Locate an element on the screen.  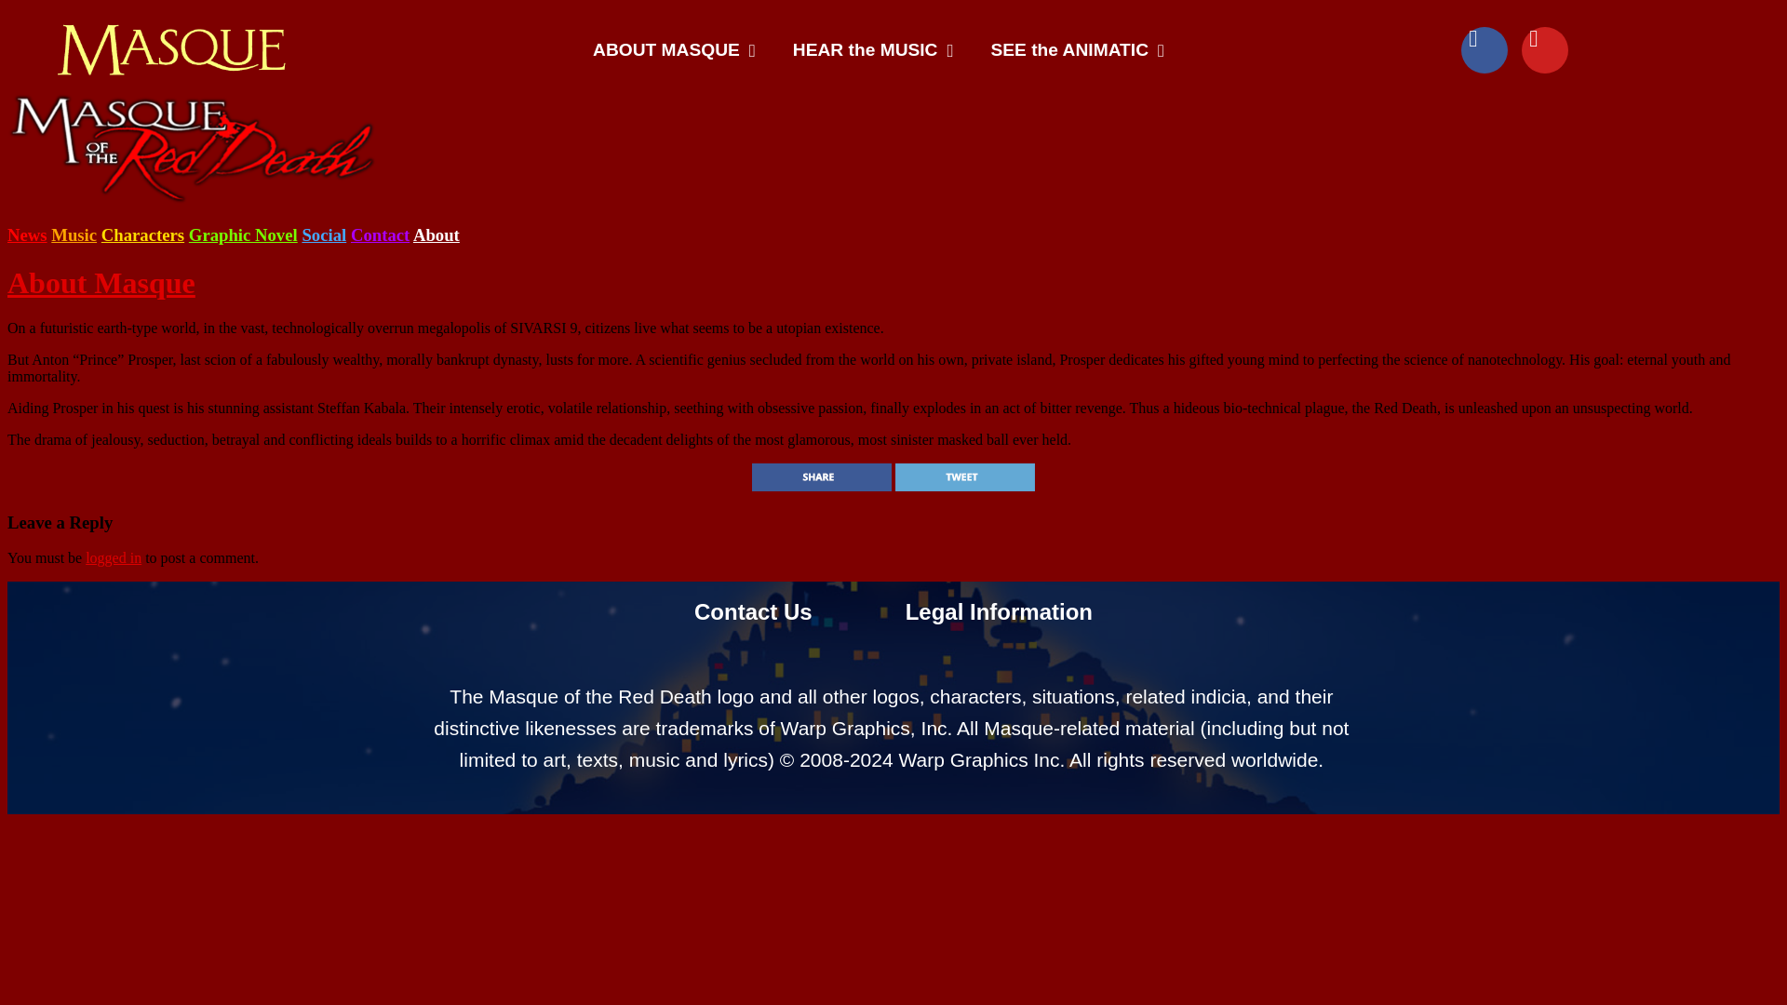
Graphic Novel is located at coordinates (244, 234).